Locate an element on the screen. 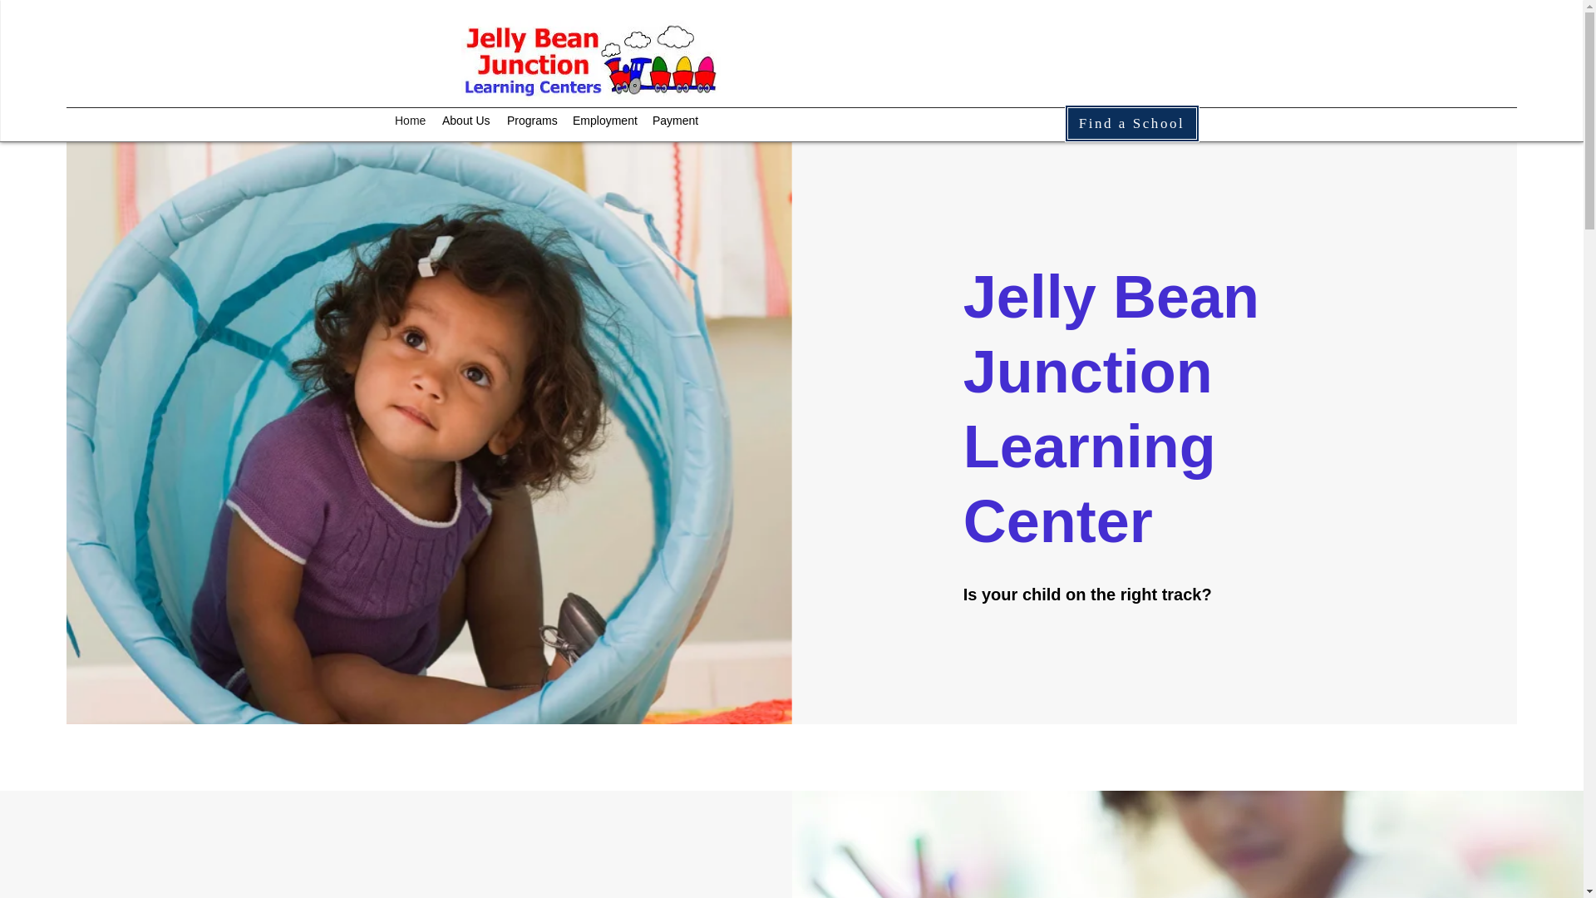 The height and width of the screenshot is (898, 1596). About Us is located at coordinates (465, 120).